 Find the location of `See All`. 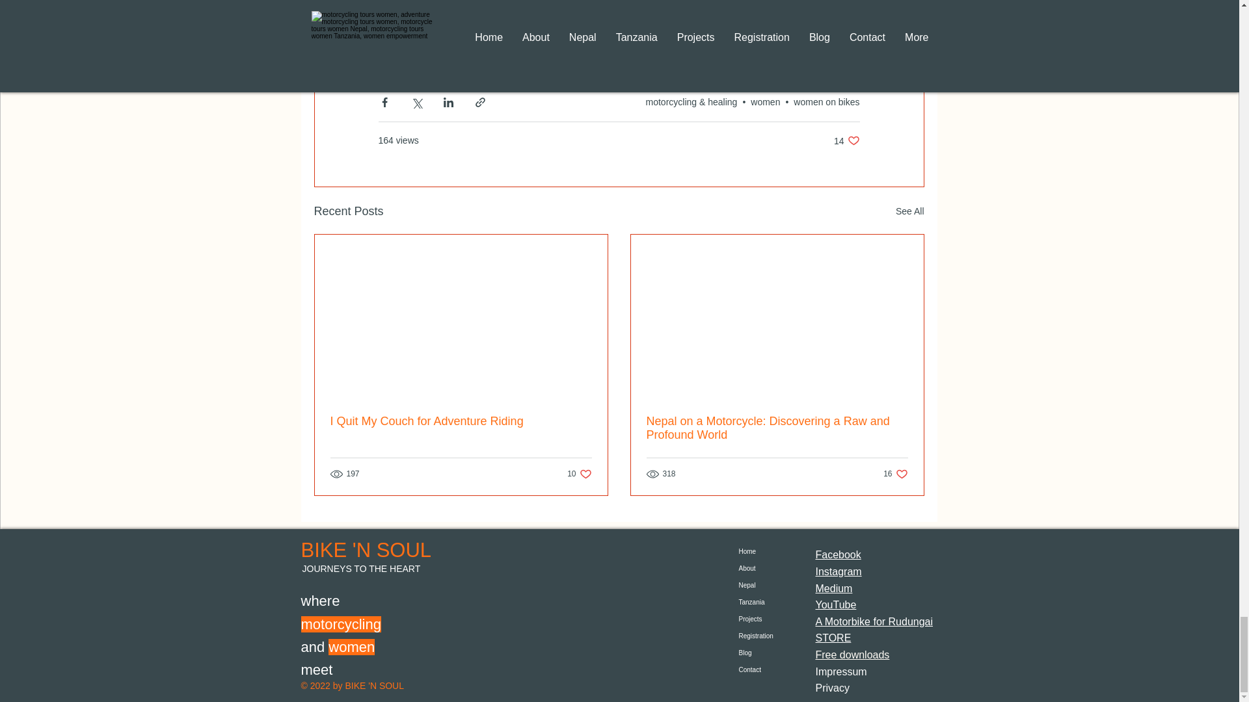

See All is located at coordinates (909, 212).